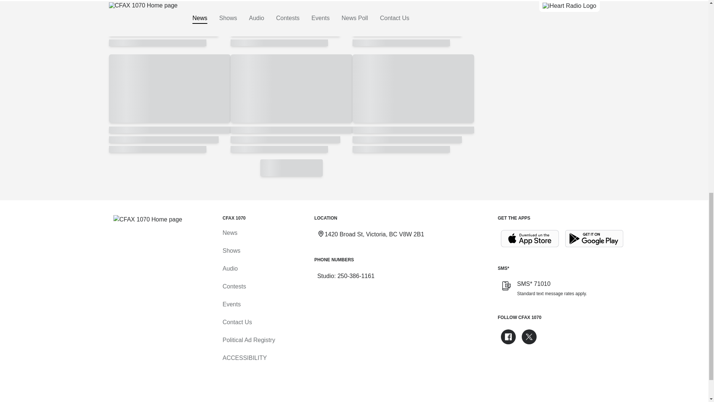  What do you see at coordinates (530, 239) in the screenshot?
I see `Download on the App Store` at bounding box center [530, 239].